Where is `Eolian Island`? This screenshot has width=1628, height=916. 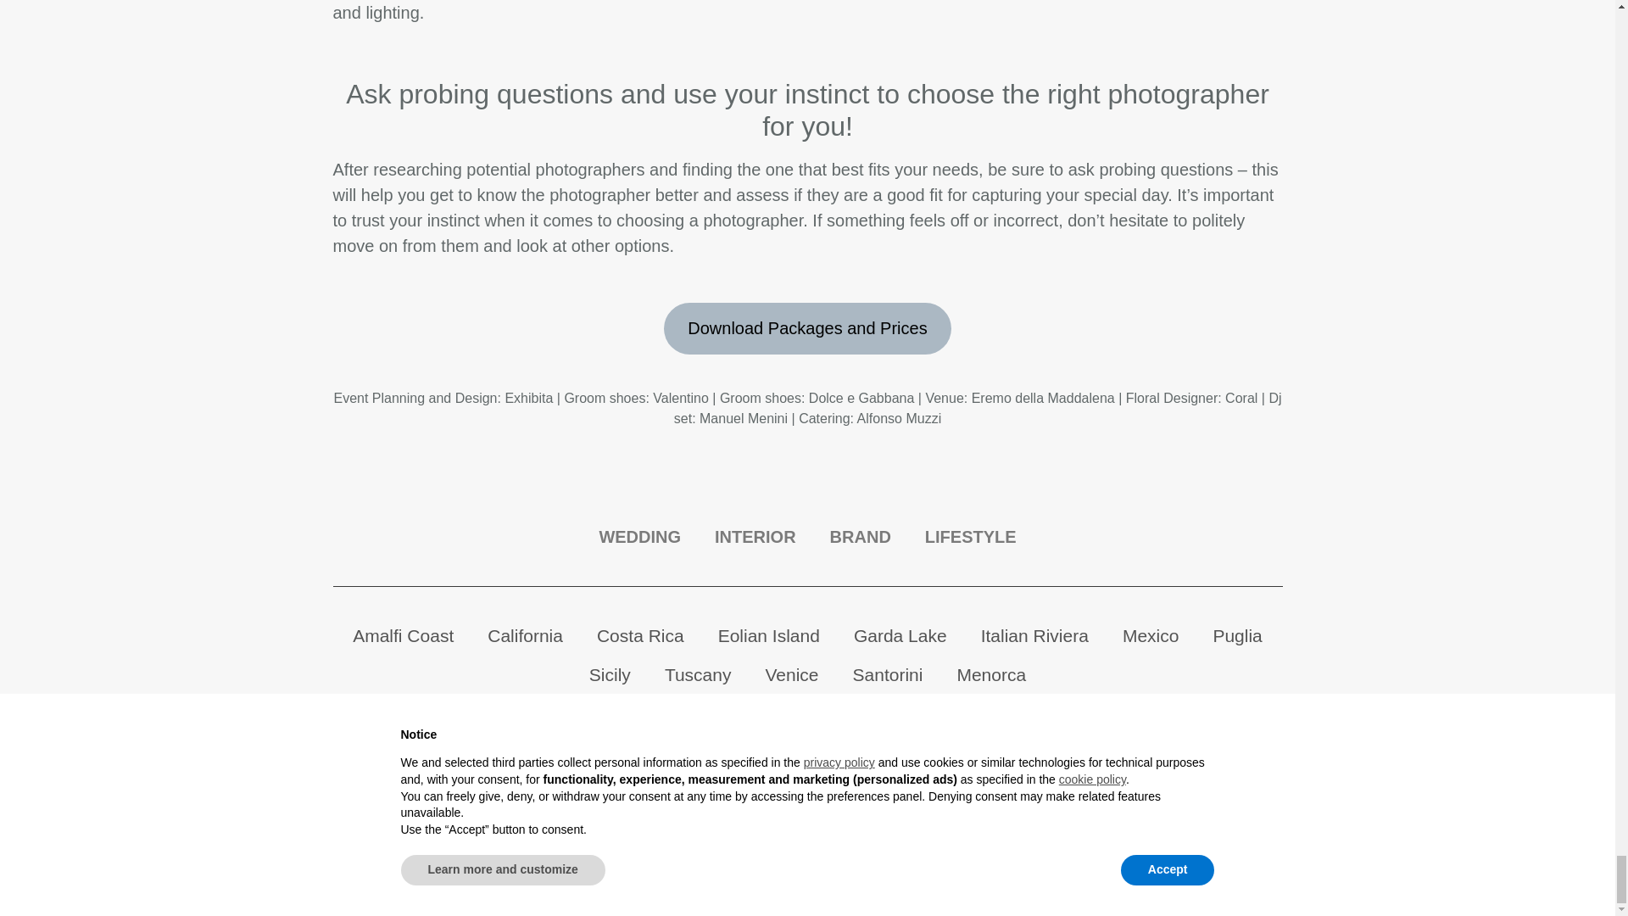 Eolian Island is located at coordinates (768, 636).